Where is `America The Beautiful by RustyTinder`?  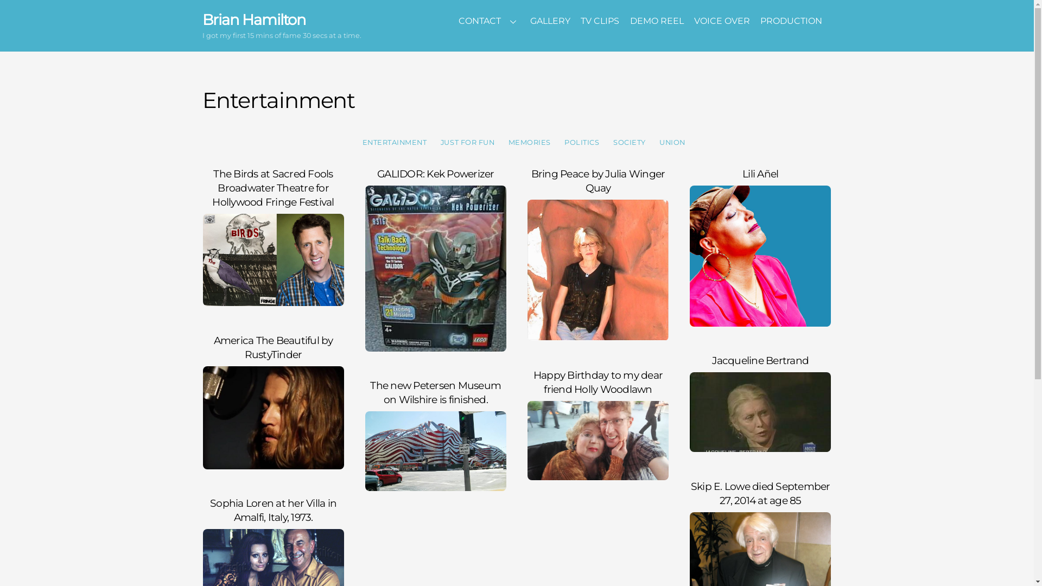 America The Beautiful by RustyTinder is located at coordinates (274, 347).